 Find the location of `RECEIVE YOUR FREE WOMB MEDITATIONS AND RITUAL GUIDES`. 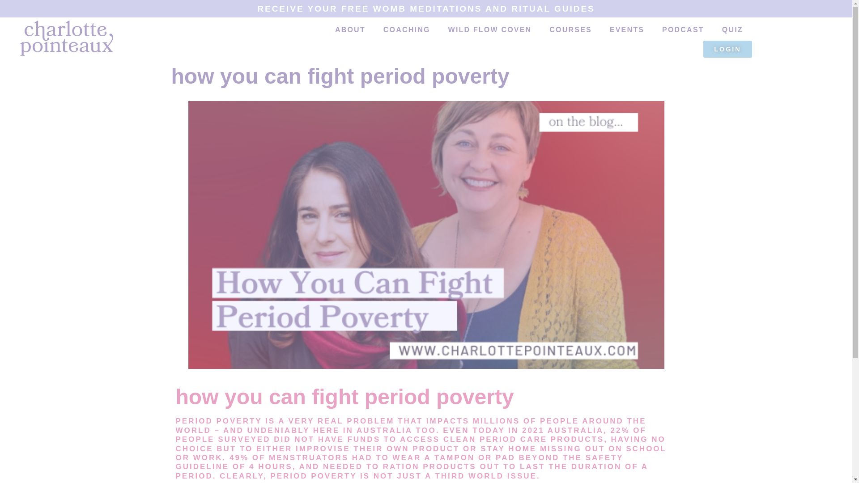

RECEIVE YOUR FREE WOMB MEDITATIONS AND RITUAL GUIDES is located at coordinates (426, 8).